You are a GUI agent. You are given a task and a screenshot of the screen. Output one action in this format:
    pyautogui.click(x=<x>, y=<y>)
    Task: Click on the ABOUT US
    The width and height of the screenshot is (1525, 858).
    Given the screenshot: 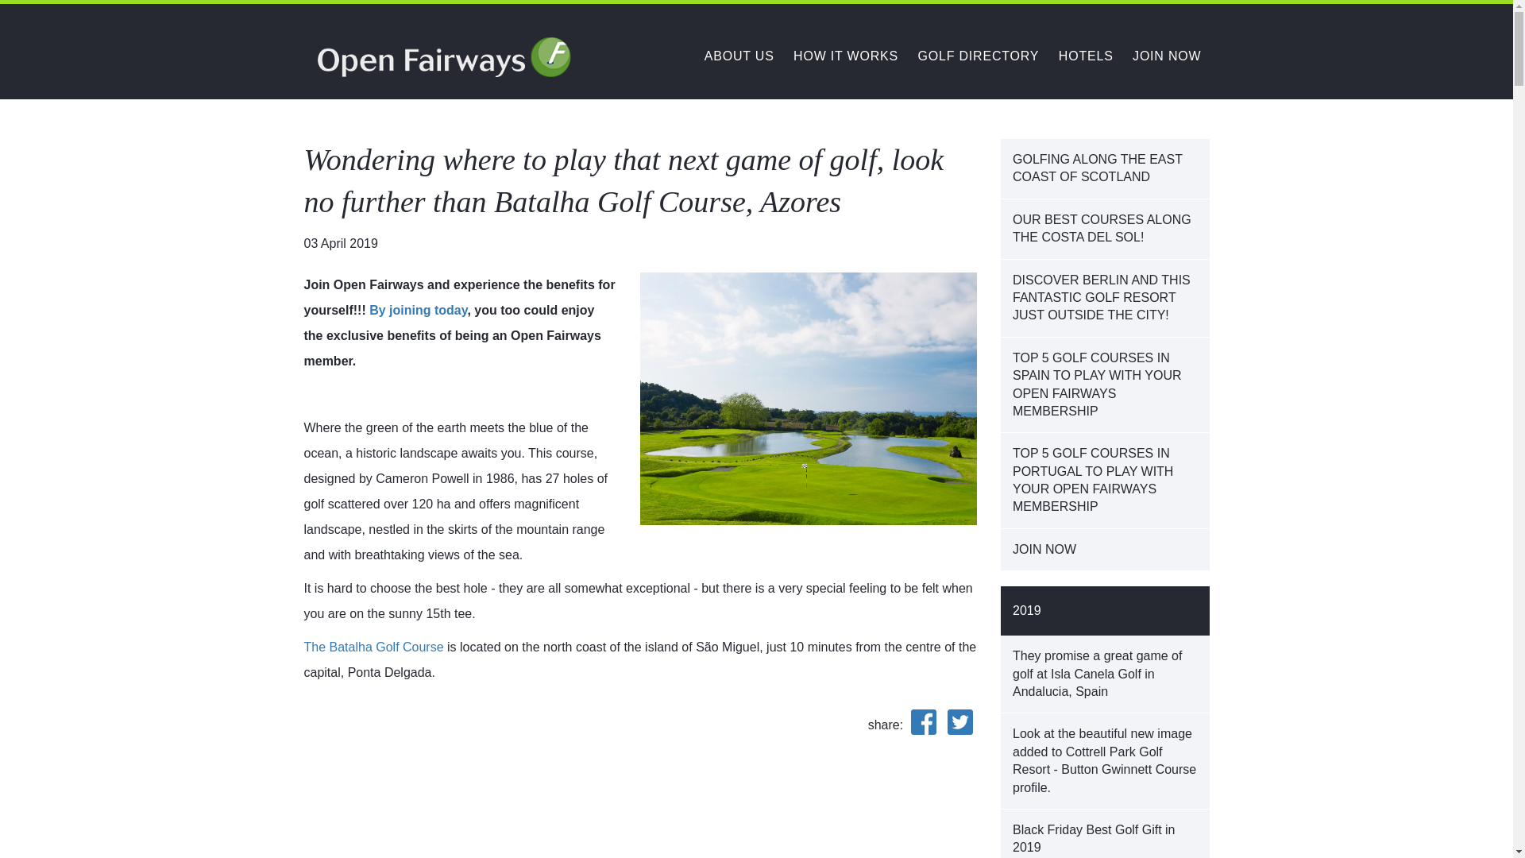 What is the action you would take?
    pyautogui.click(x=739, y=56)
    